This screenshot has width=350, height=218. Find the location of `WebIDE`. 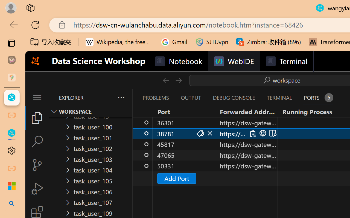

WebIDE is located at coordinates (234, 61).